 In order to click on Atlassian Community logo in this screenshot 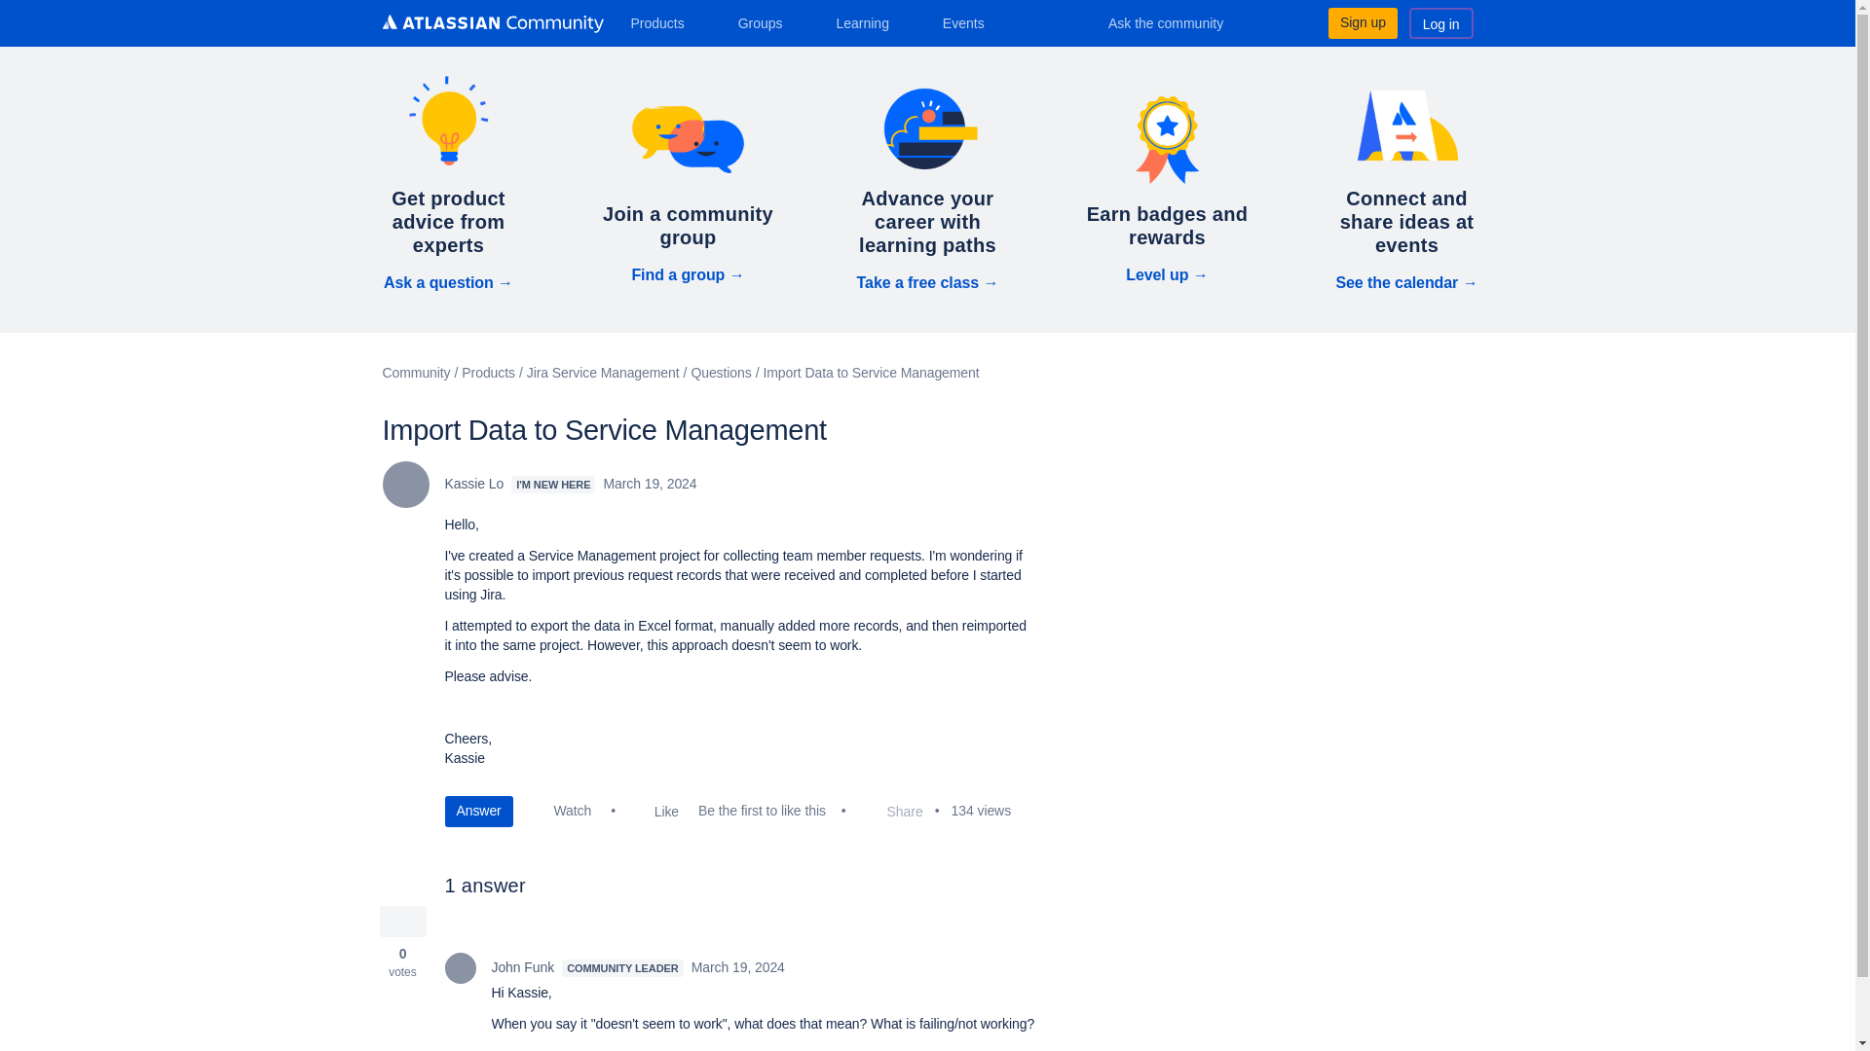, I will do `click(491, 23)`.